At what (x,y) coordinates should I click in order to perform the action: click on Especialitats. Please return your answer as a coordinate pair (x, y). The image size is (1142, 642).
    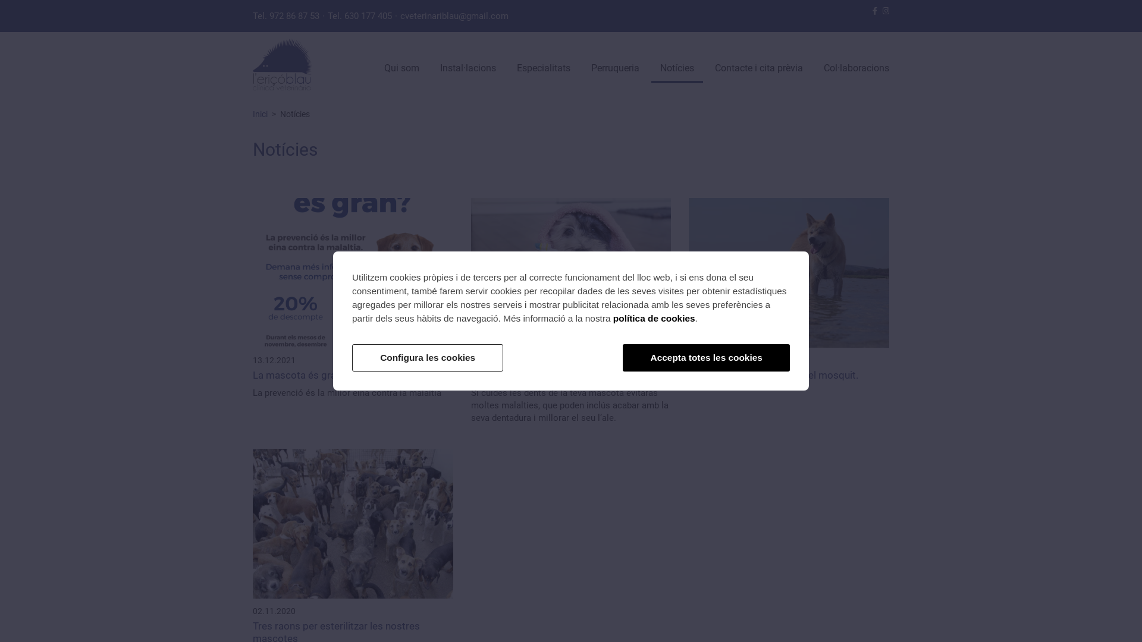
    Looking at the image, I should click on (544, 70).